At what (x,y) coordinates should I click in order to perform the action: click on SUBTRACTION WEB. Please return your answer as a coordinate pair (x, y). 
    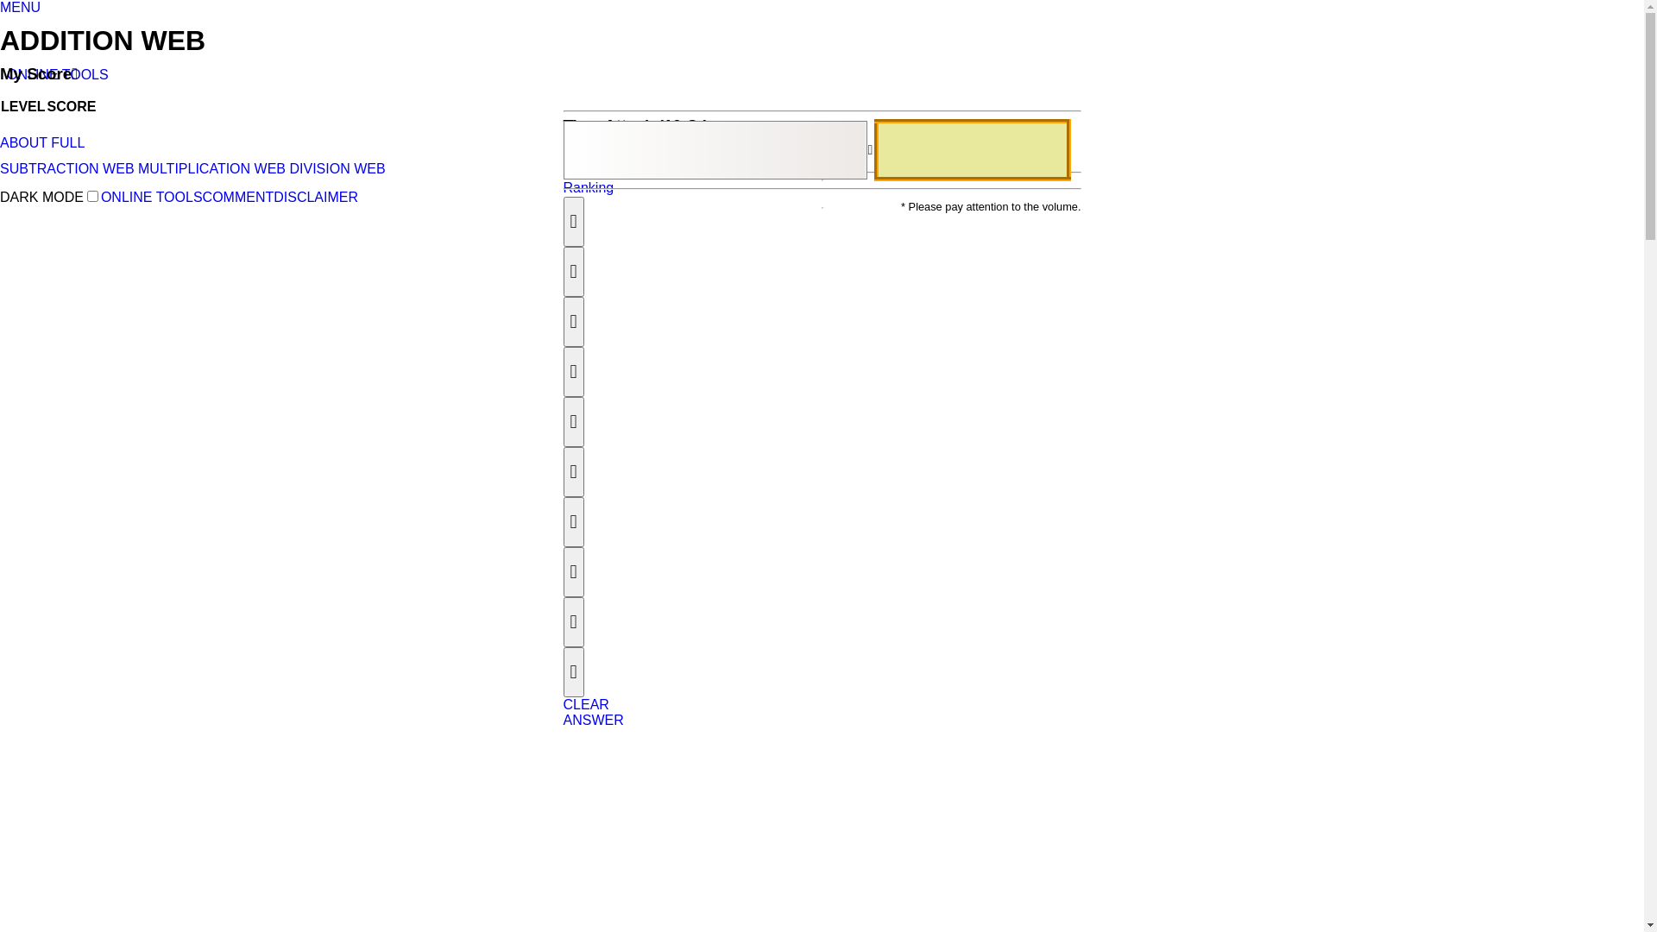
    Looking at the image, I should click on (67, 168).